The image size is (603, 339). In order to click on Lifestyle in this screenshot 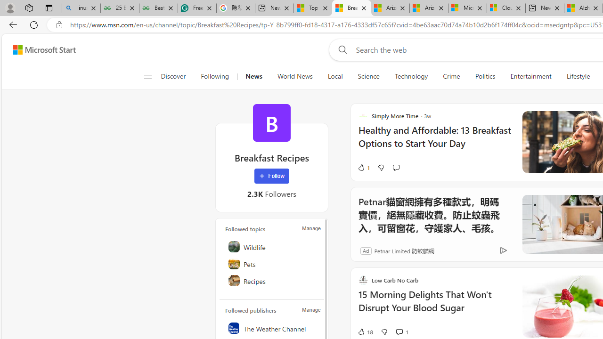, I will do `click(578, 76)`.